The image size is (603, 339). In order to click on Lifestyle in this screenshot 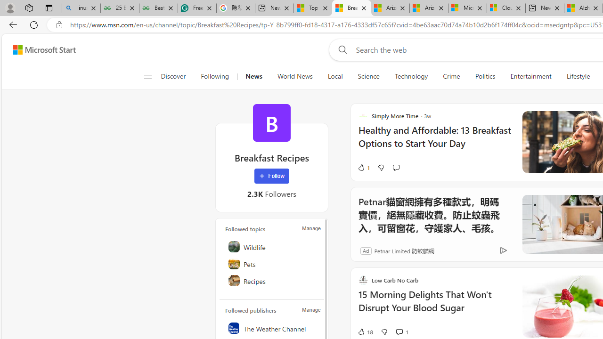, I will do `click(578, 76)`.